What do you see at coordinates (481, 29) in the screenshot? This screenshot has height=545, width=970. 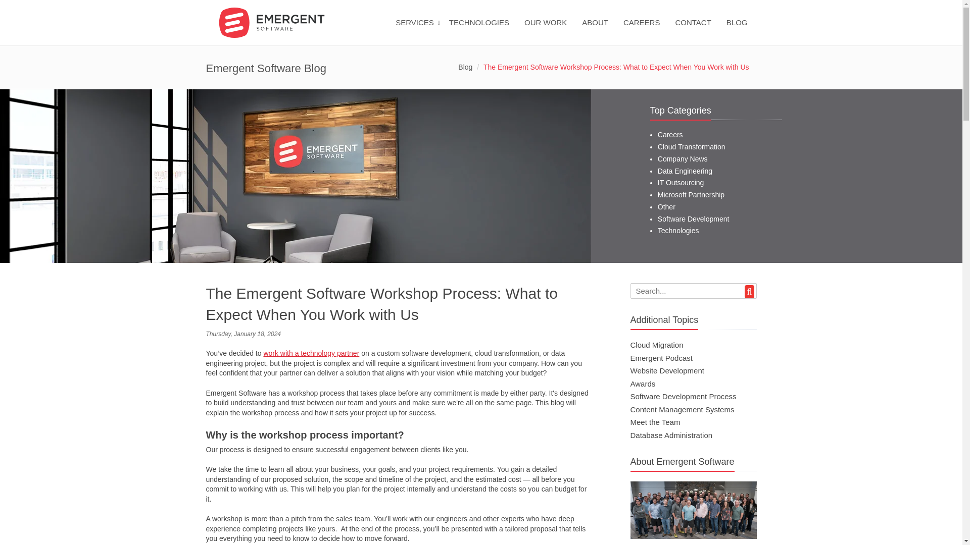 I see `TECHNOLOGIES` at bounding box center [481, 29].